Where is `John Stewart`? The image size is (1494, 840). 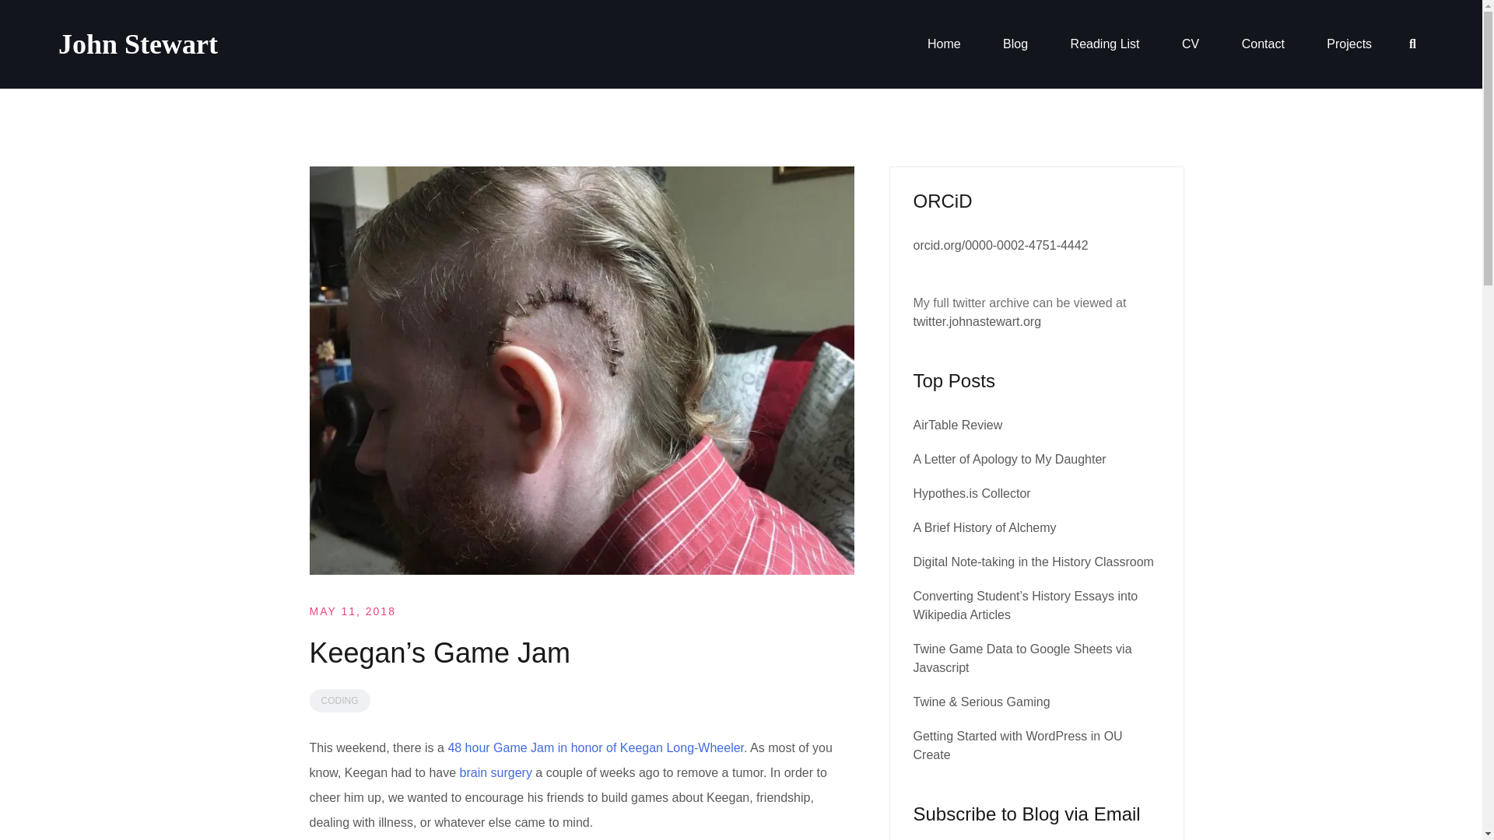
John Stewart is located at coordinates (138, 44).